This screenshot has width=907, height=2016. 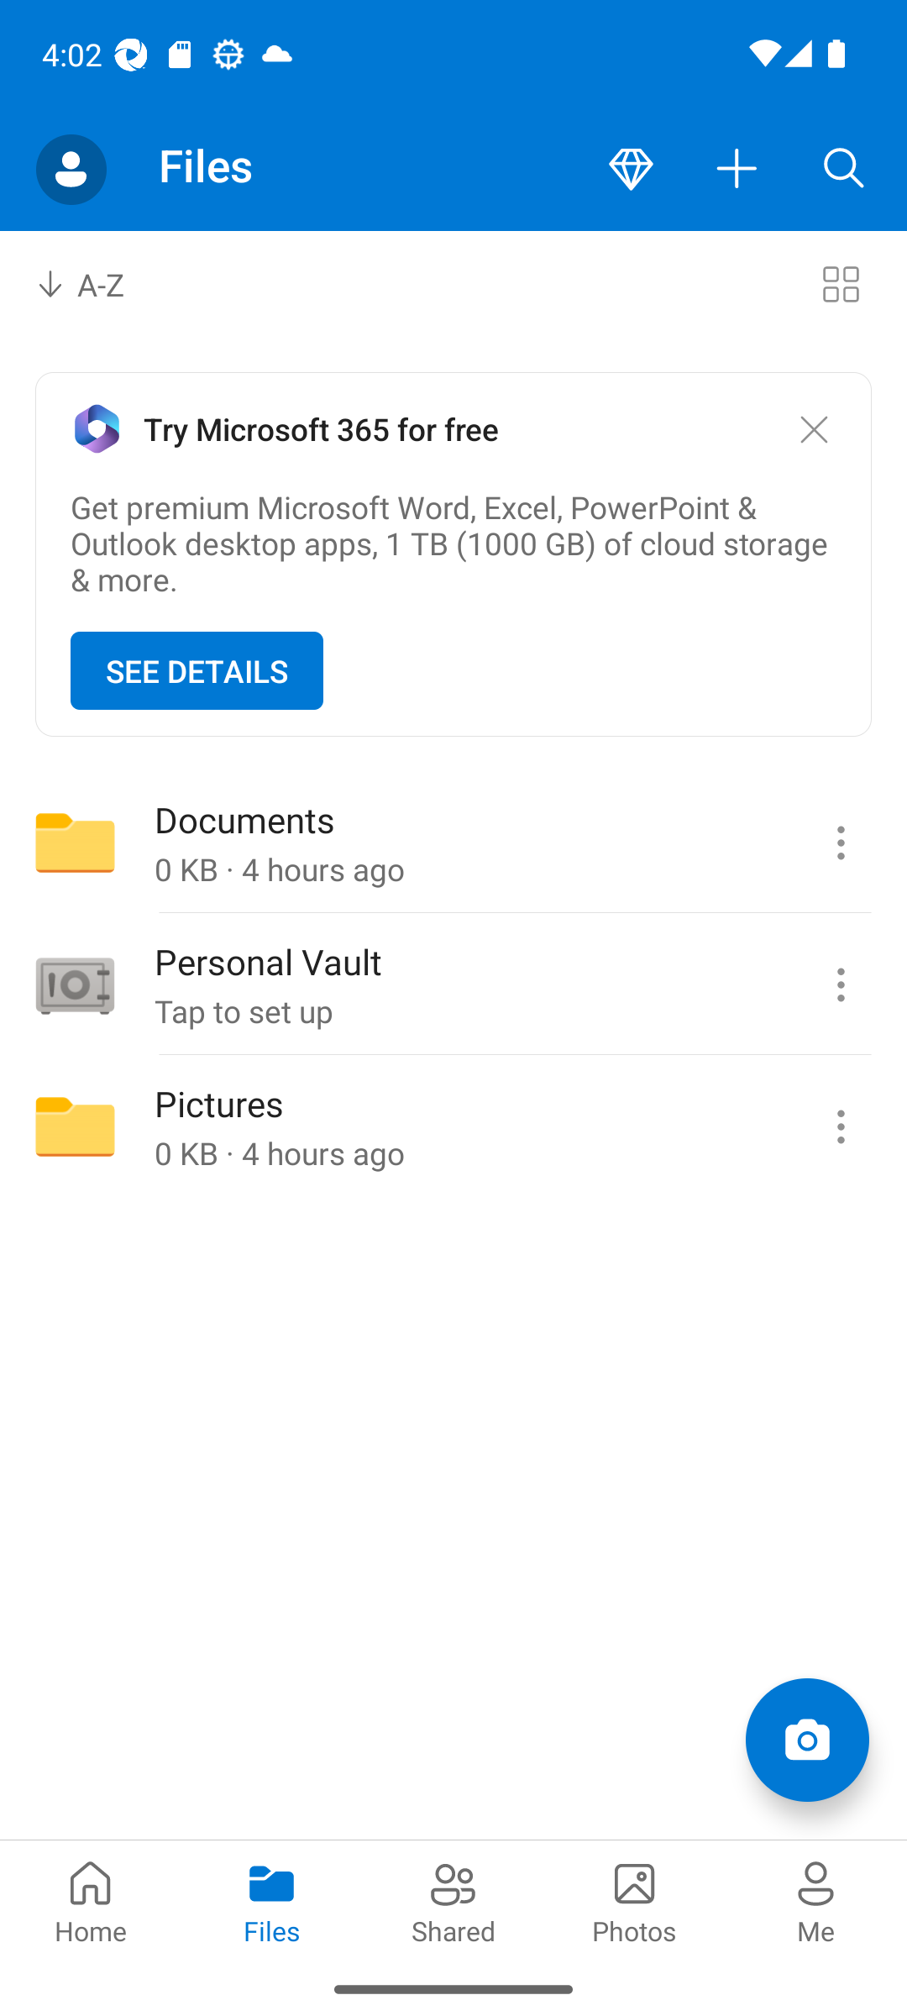 I want to click on SEE DETAILS, so click(x=197, y=670).